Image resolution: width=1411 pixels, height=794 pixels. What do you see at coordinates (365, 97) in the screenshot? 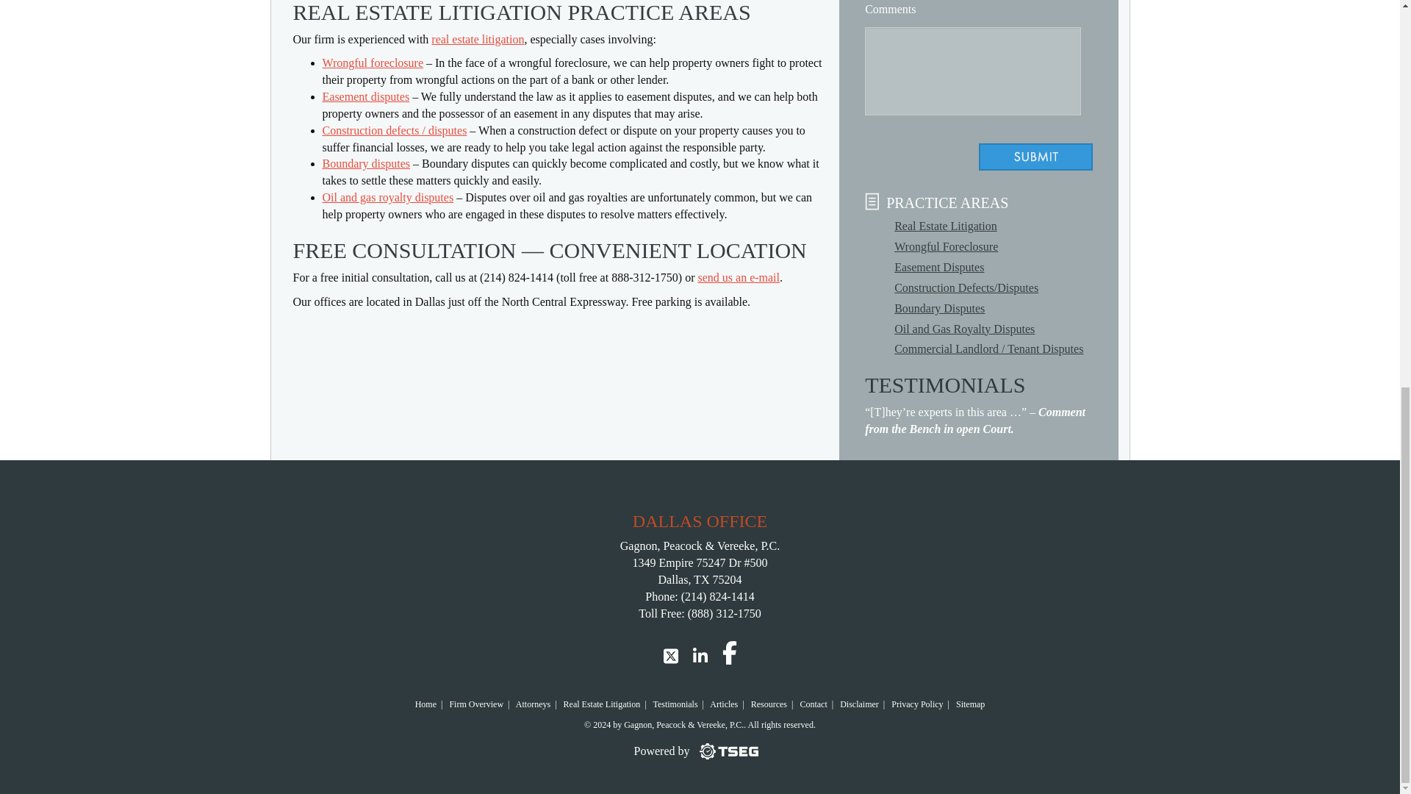
I see `Easement disputes` at bounding box center [365, 97].